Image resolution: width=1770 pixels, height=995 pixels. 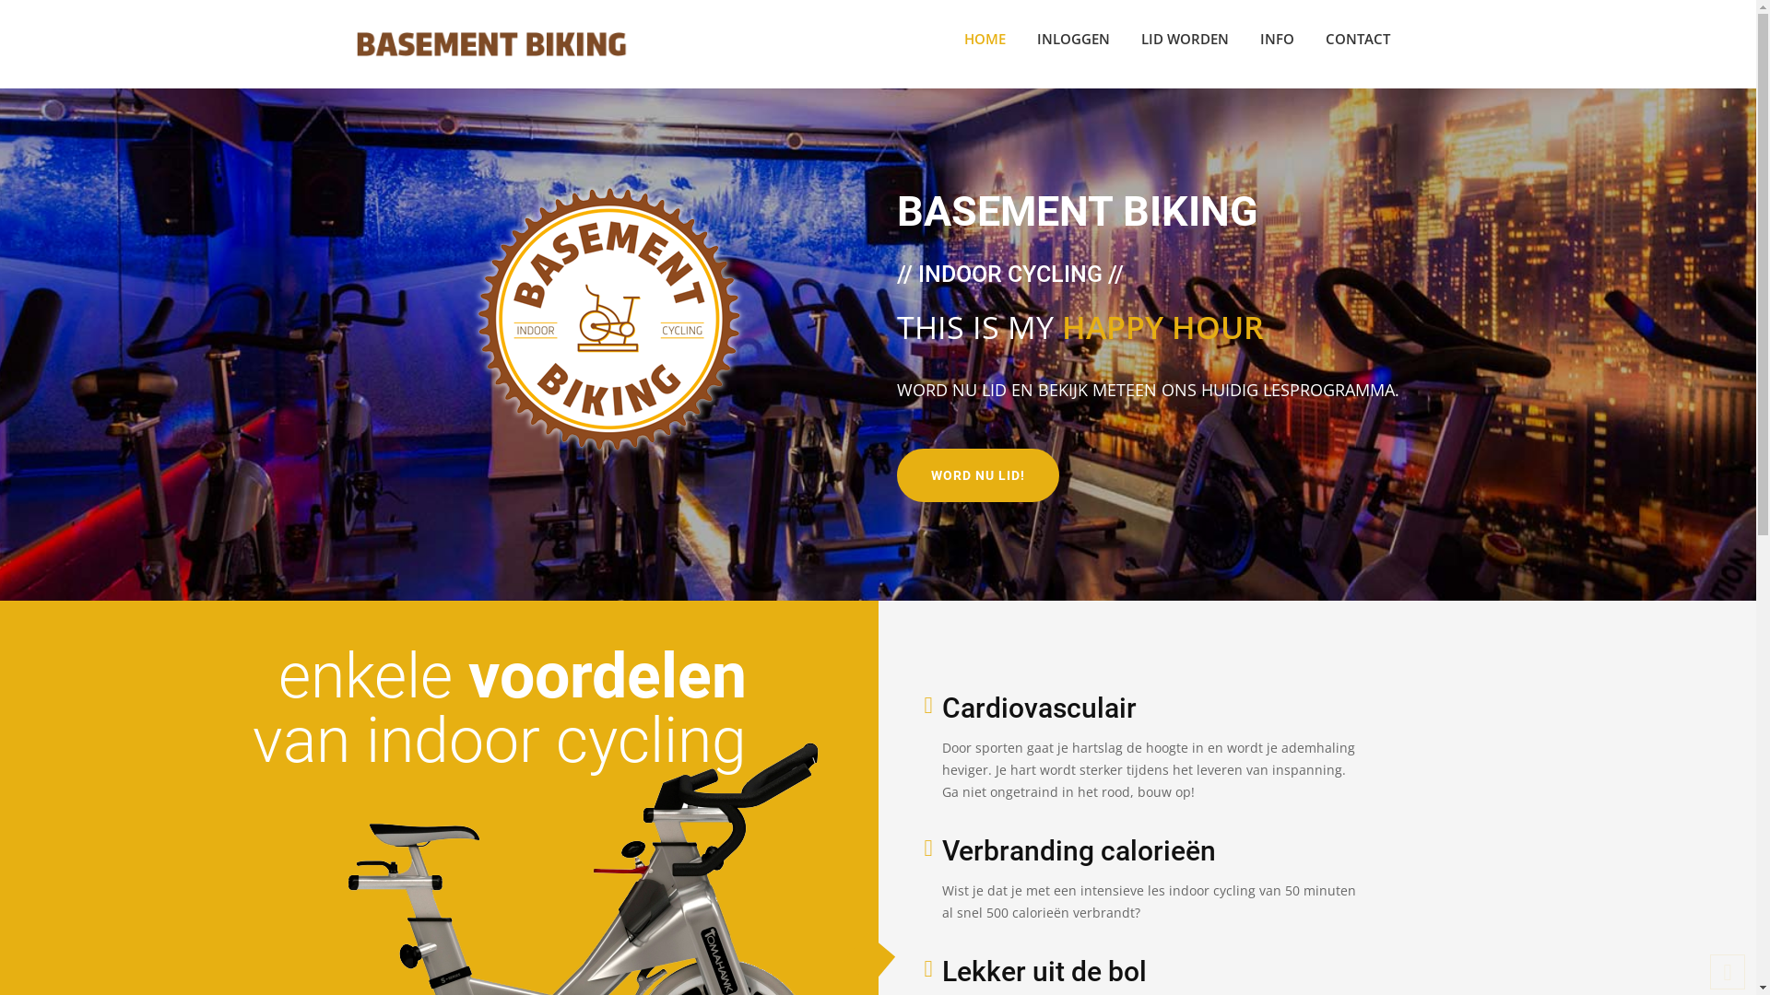 I want to click on Lekker uit de bol, so click(x=1044, y=971).